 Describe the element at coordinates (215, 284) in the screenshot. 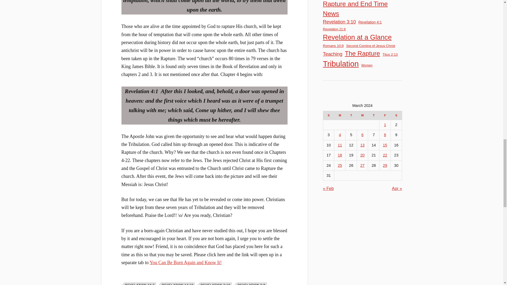

I see `REVELATION 3:10` at that location.